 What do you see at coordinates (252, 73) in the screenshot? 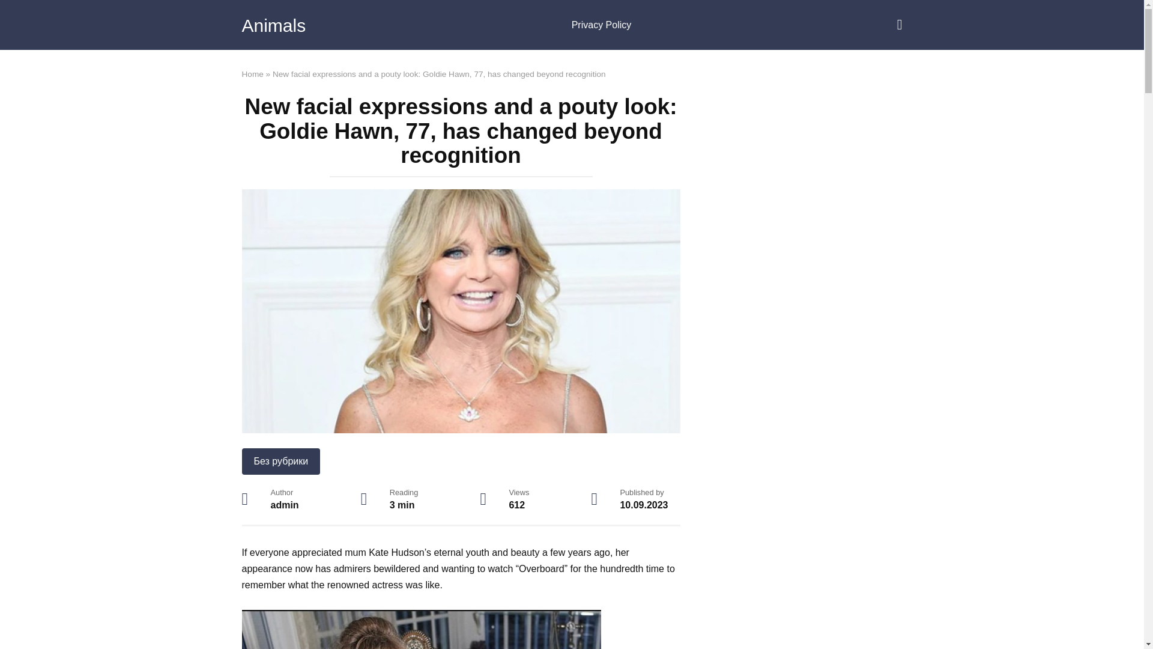
I see `Home` at bounding box center [252, 73].